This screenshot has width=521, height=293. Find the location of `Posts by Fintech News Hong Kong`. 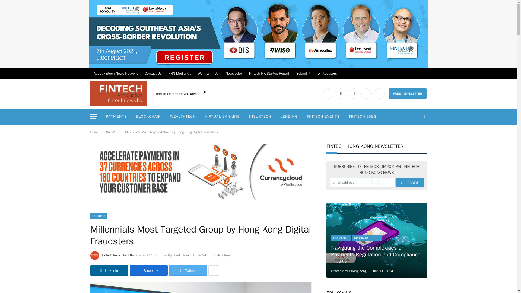

Posts by Fintech News Hong Kong is located at coordinates (120, 255).